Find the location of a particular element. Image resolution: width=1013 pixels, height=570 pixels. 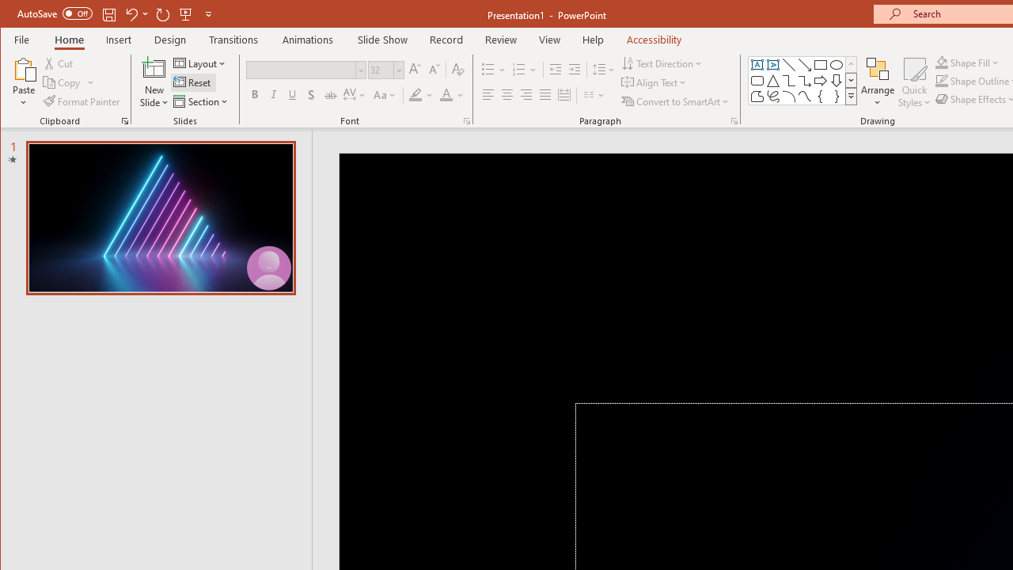

Justify is located at coordinates (545, 95).